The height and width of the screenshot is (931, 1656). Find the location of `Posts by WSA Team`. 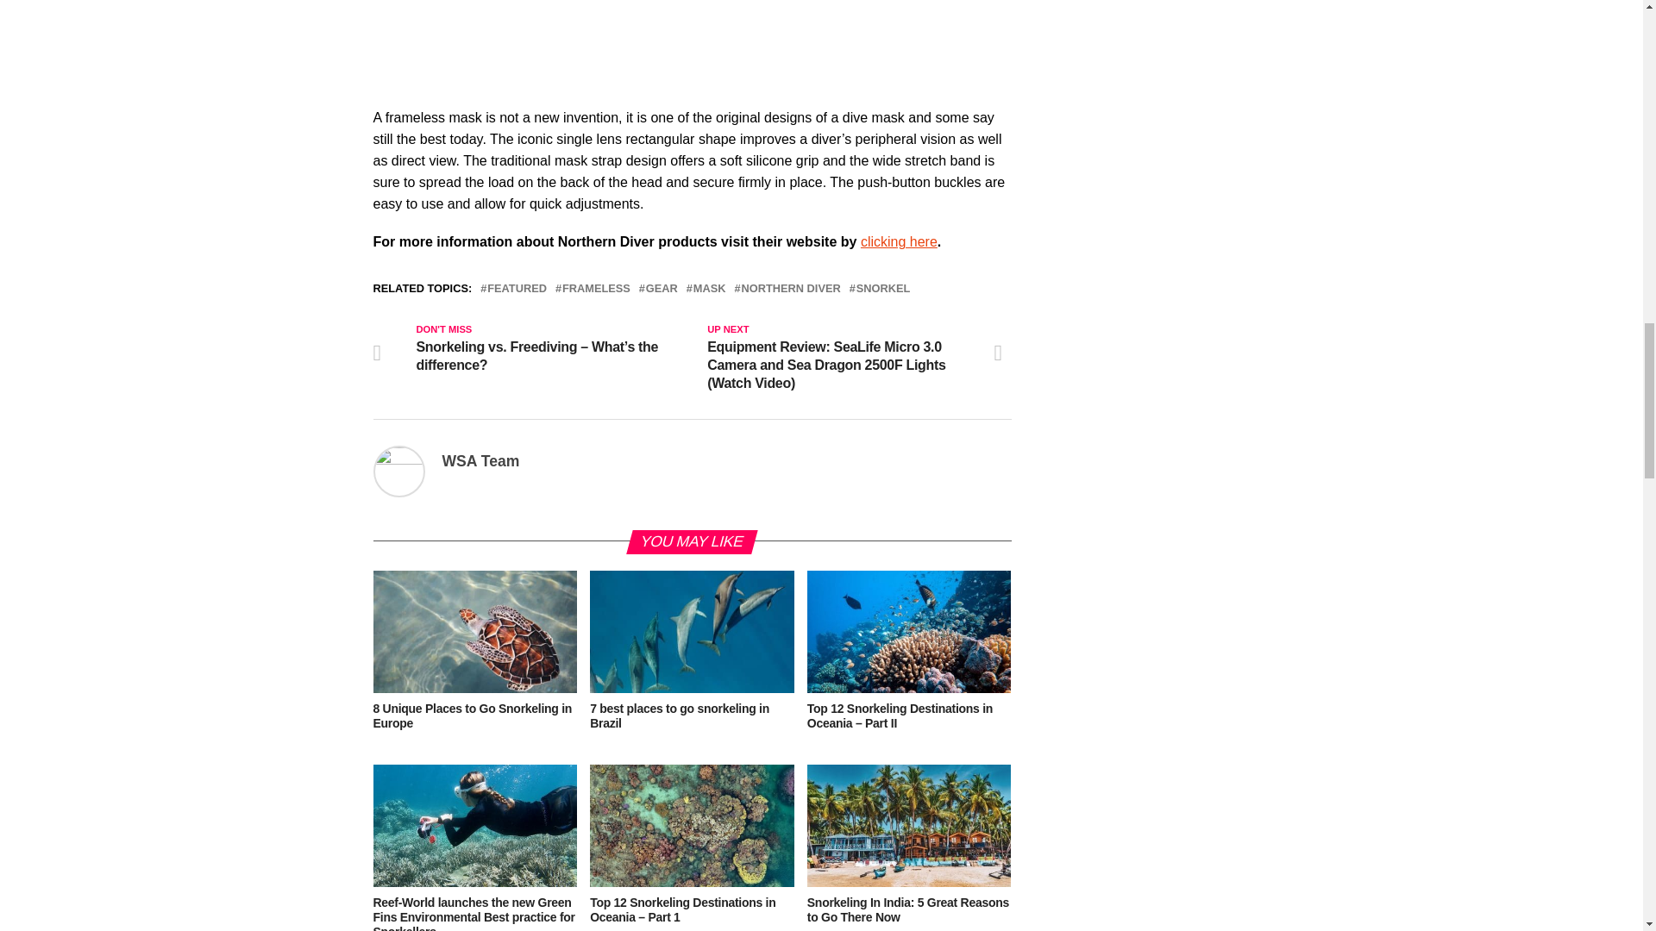

Posts by WSA Team is located at coordinates (480, 460).